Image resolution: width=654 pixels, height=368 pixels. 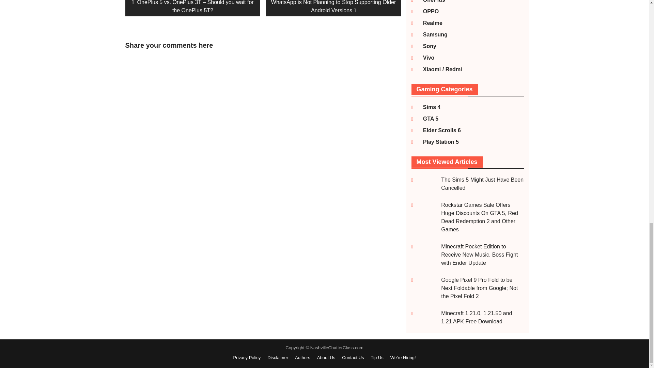 What do you see at coordinates (482, 184) in the screenshot?
I see `The Sims 5 Might Just Have Been Cancelled` at bounding box center [482, 184].